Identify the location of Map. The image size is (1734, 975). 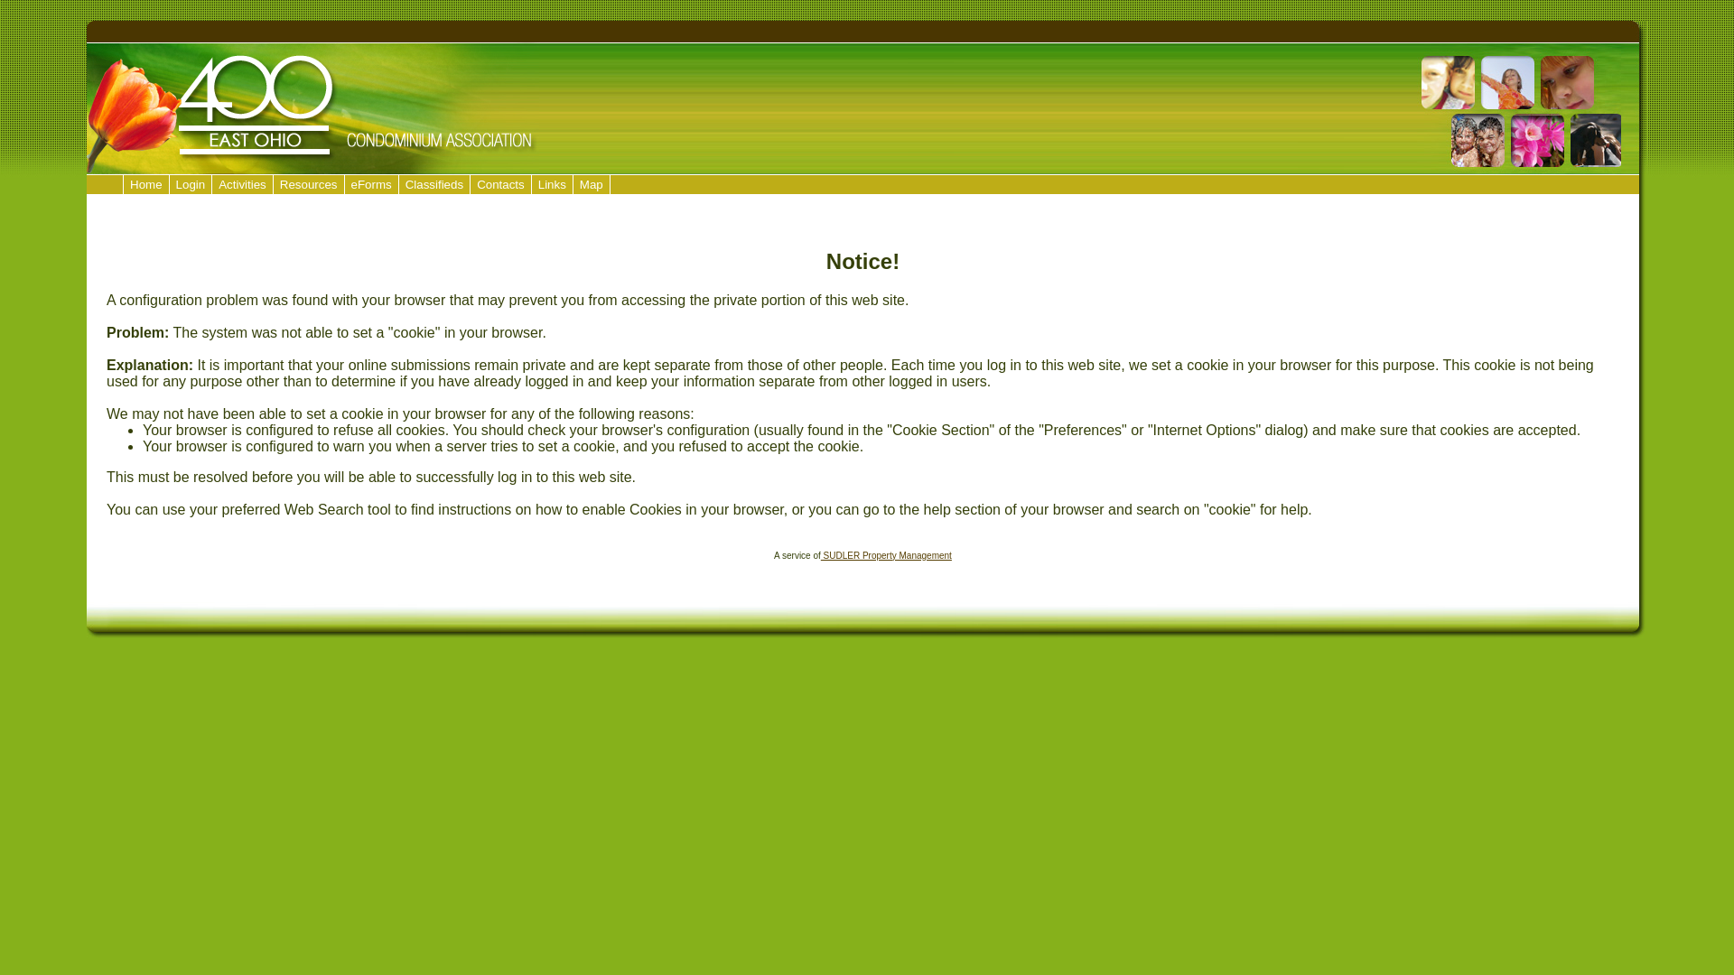
(592, 184).